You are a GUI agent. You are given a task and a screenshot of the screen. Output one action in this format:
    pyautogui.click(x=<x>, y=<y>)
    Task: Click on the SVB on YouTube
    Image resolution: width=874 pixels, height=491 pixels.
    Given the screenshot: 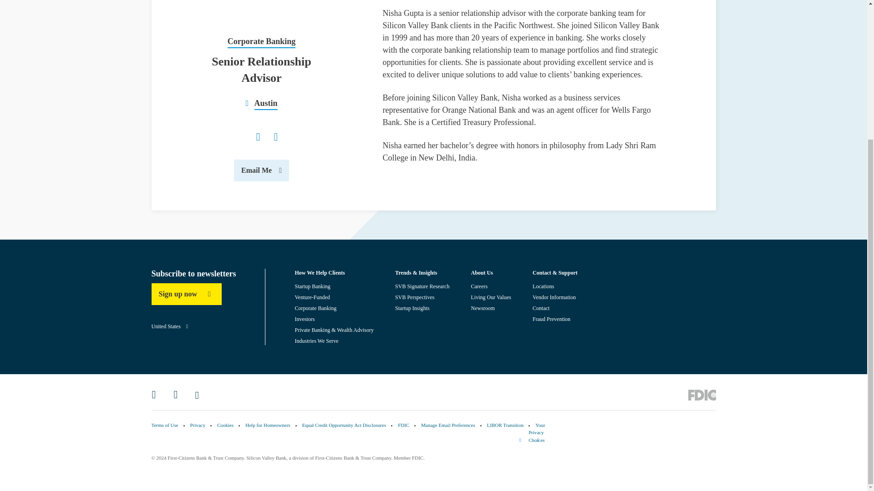 What is the action you would take?
    pyautogui.click(x=200, y=394)
    